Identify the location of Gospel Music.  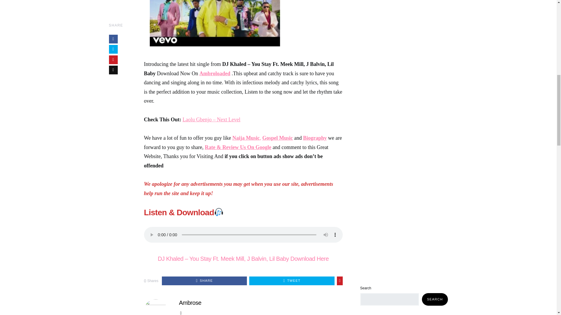
(278, 138).